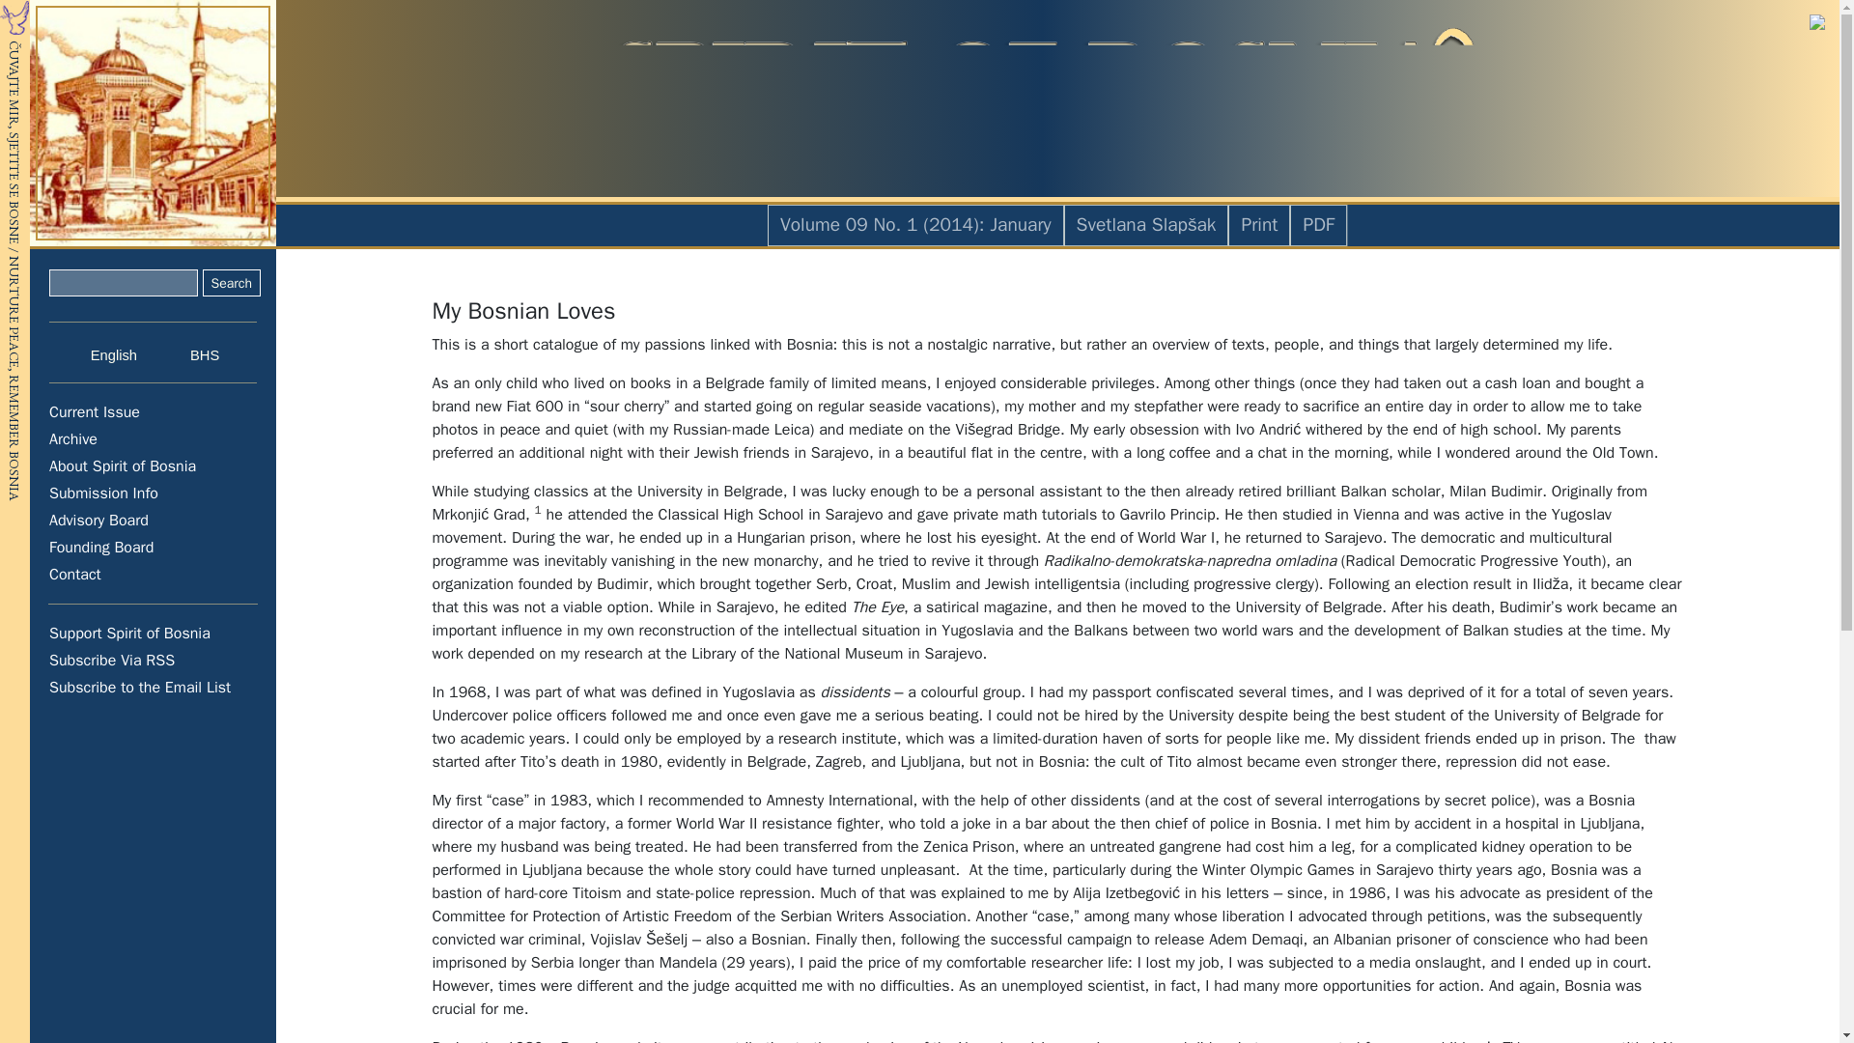 The image size is (1854, 1043). What do you see at coordinates (232, 282) in the screenshot?
I see `Search` at bounding box center [232, 282].